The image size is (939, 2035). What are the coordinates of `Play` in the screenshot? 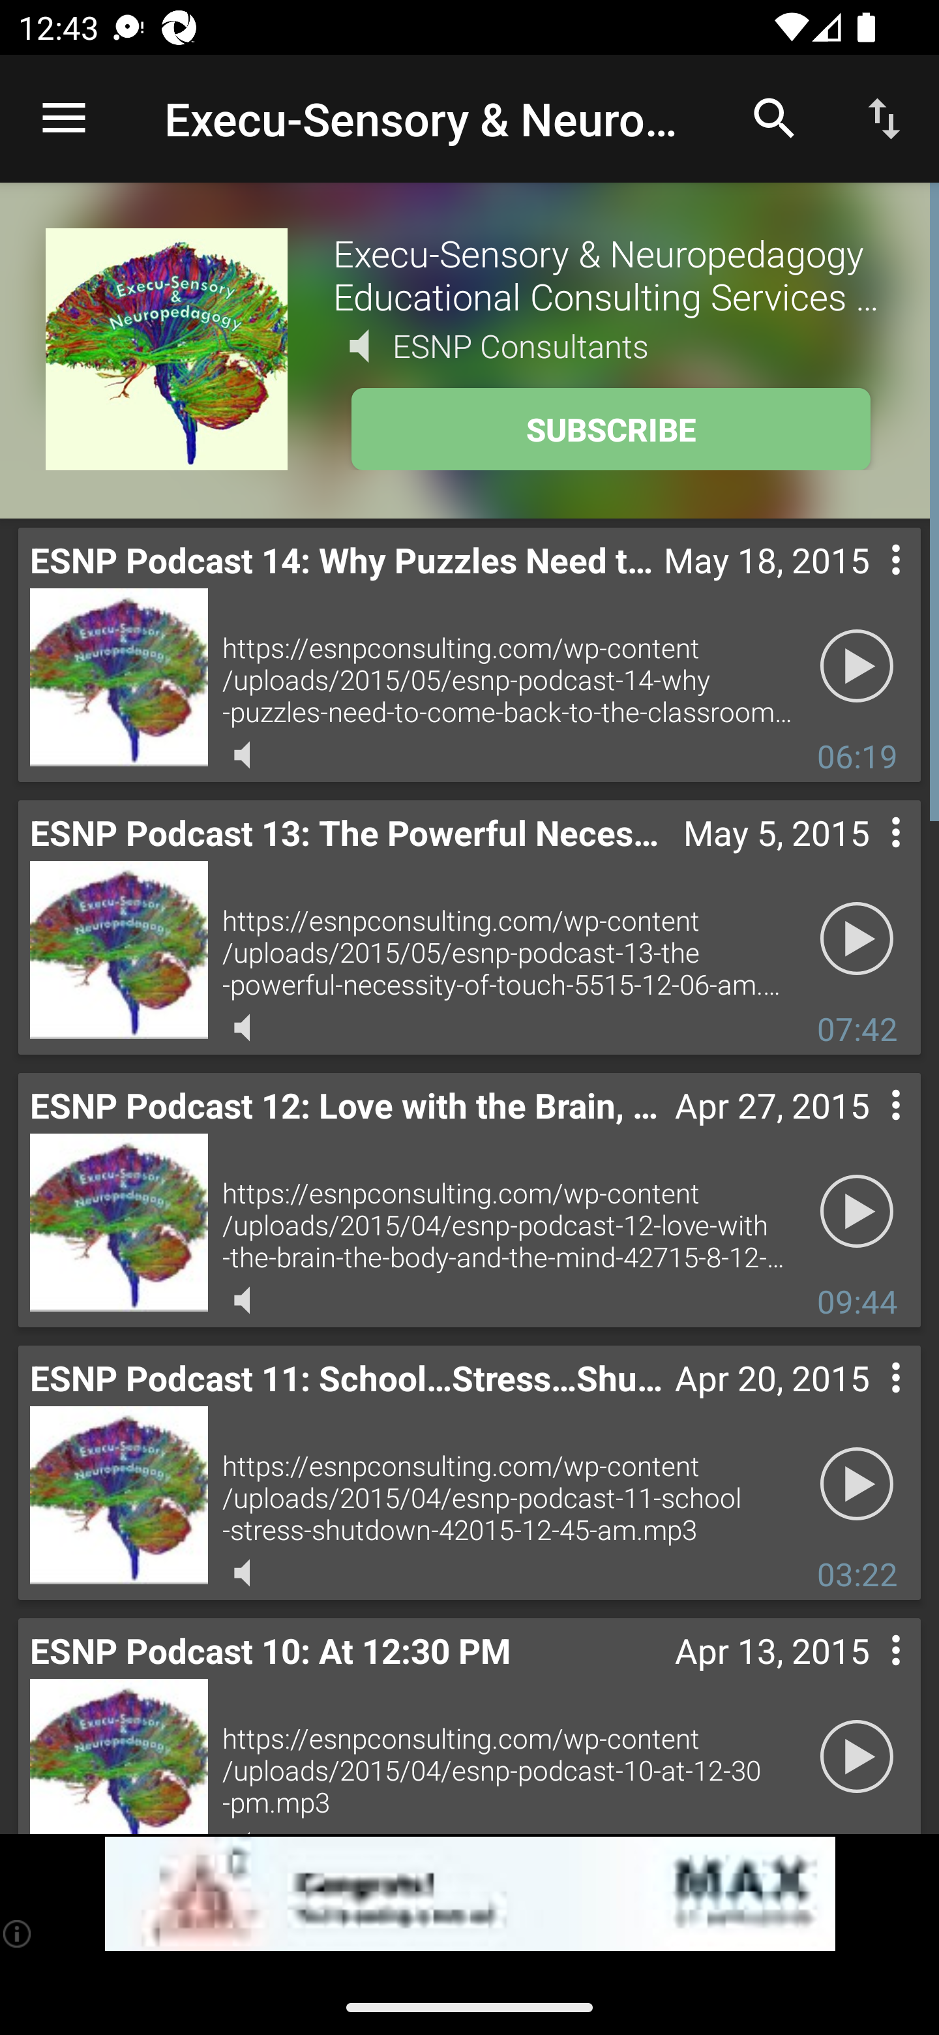 It's located at (857, 1757).